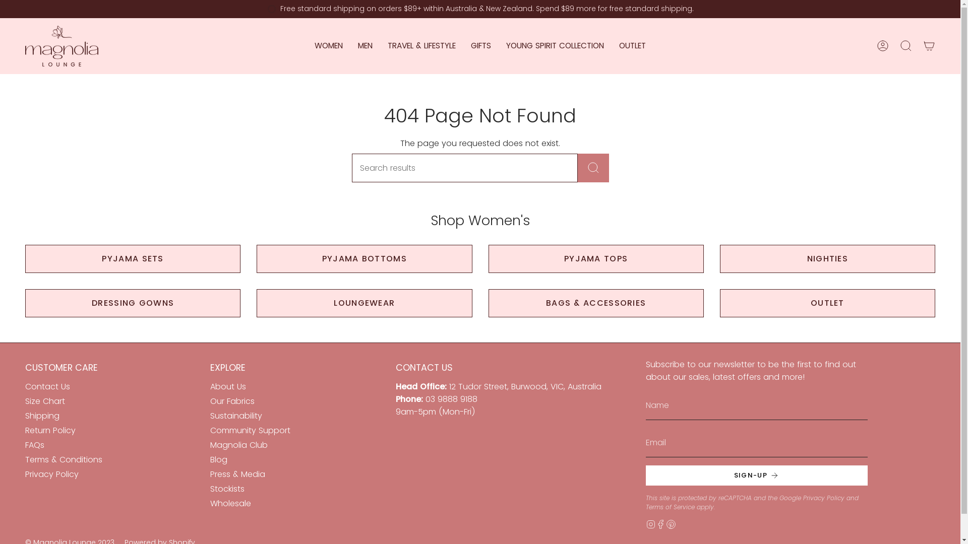  What do you see at coordinates (228, 387) in the screenshot?
I see `About Us` at bounding box center [228, 387].